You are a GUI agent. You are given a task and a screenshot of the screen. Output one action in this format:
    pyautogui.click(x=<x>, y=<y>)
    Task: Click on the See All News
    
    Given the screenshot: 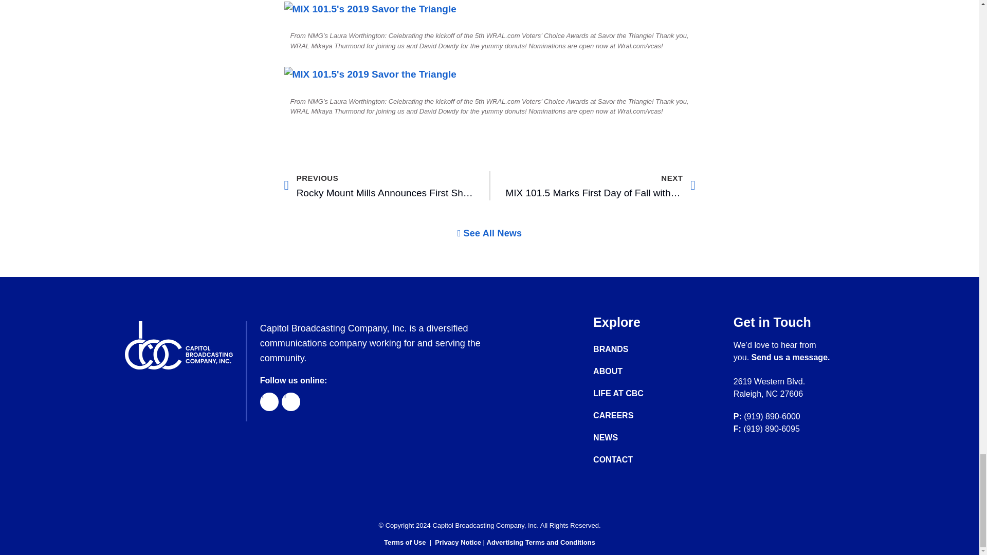 What is the action you would take?
    pyautogui.click(x=600, y=186)
    